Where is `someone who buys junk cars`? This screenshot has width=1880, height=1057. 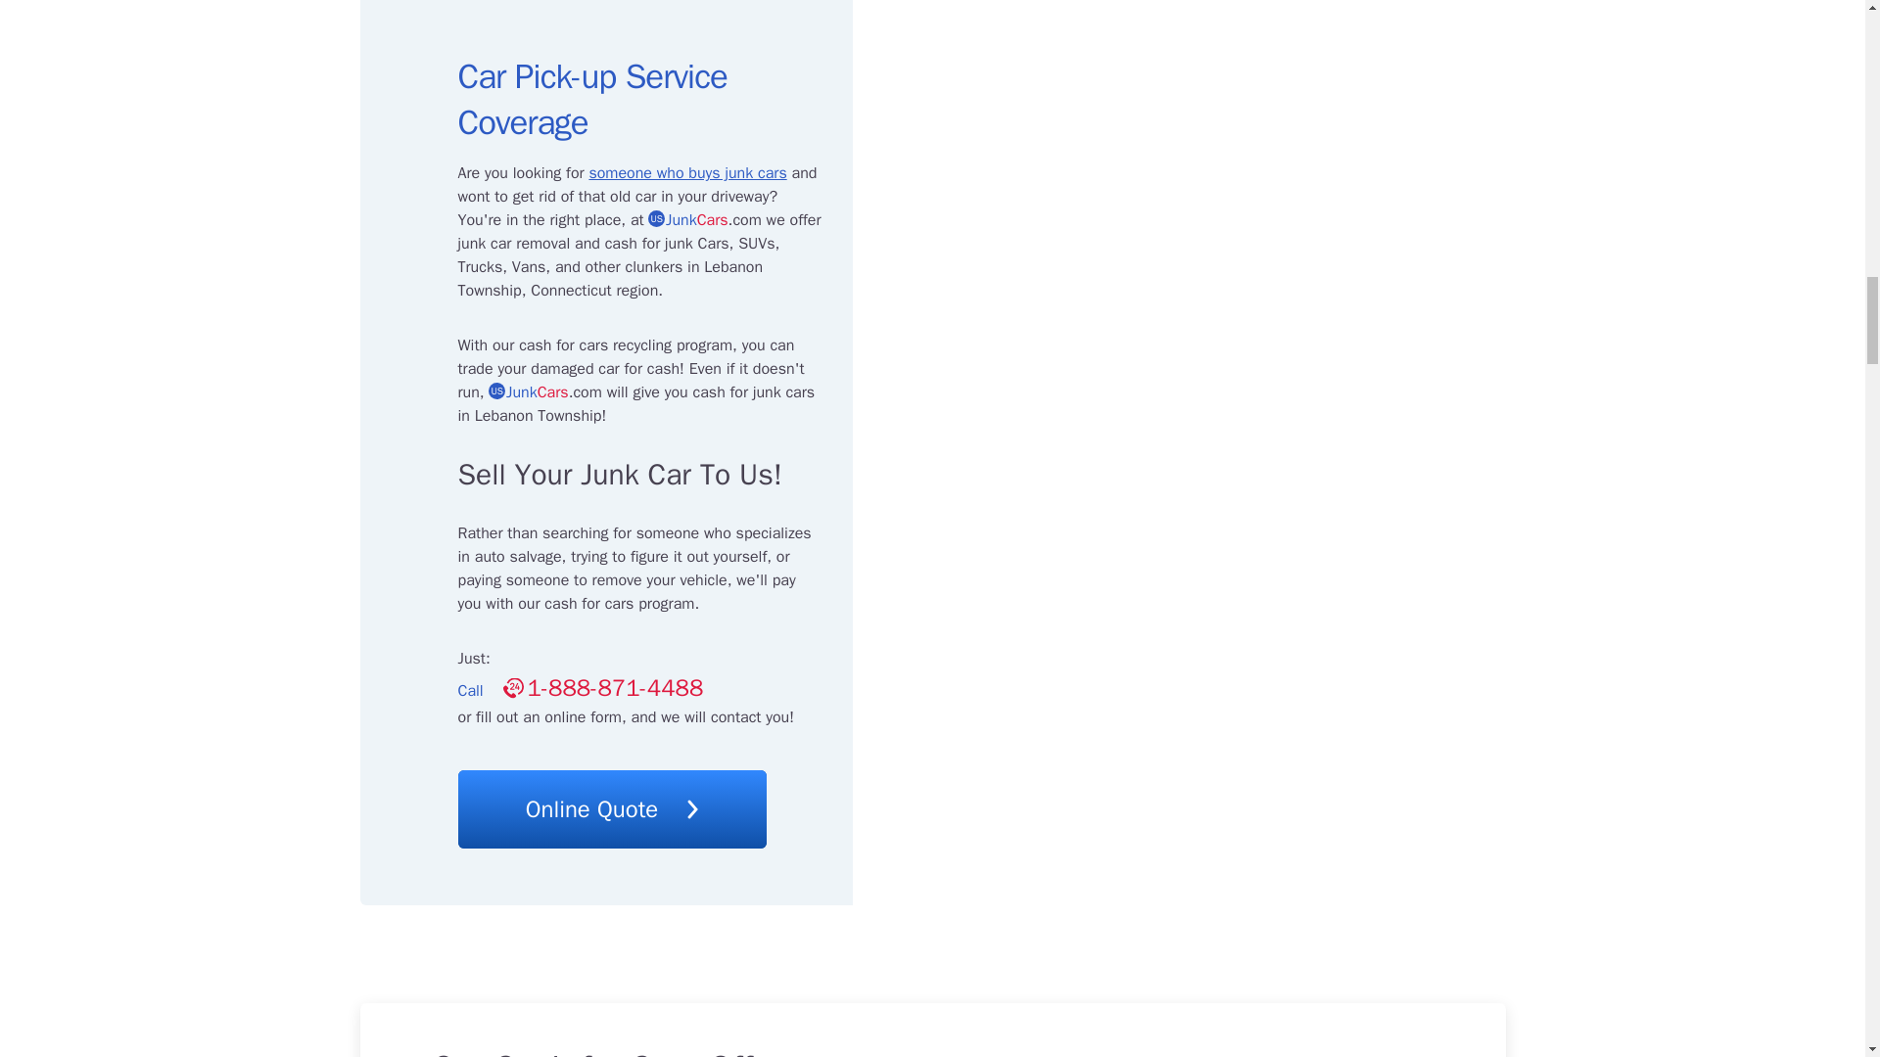
someone who buys junk cars is located at coordinates (686, 173).